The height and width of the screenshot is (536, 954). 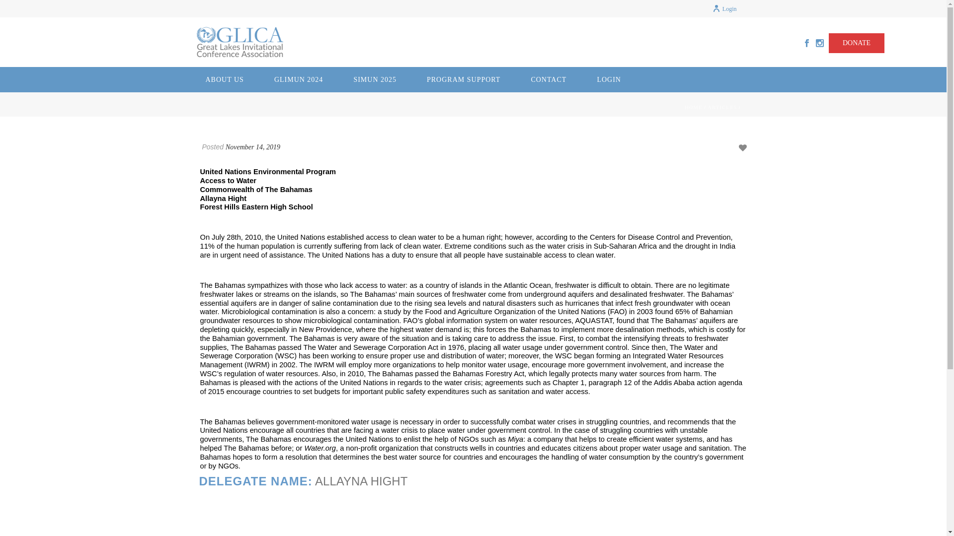 I want to click on LOGIN, so click(x=609, y=79).